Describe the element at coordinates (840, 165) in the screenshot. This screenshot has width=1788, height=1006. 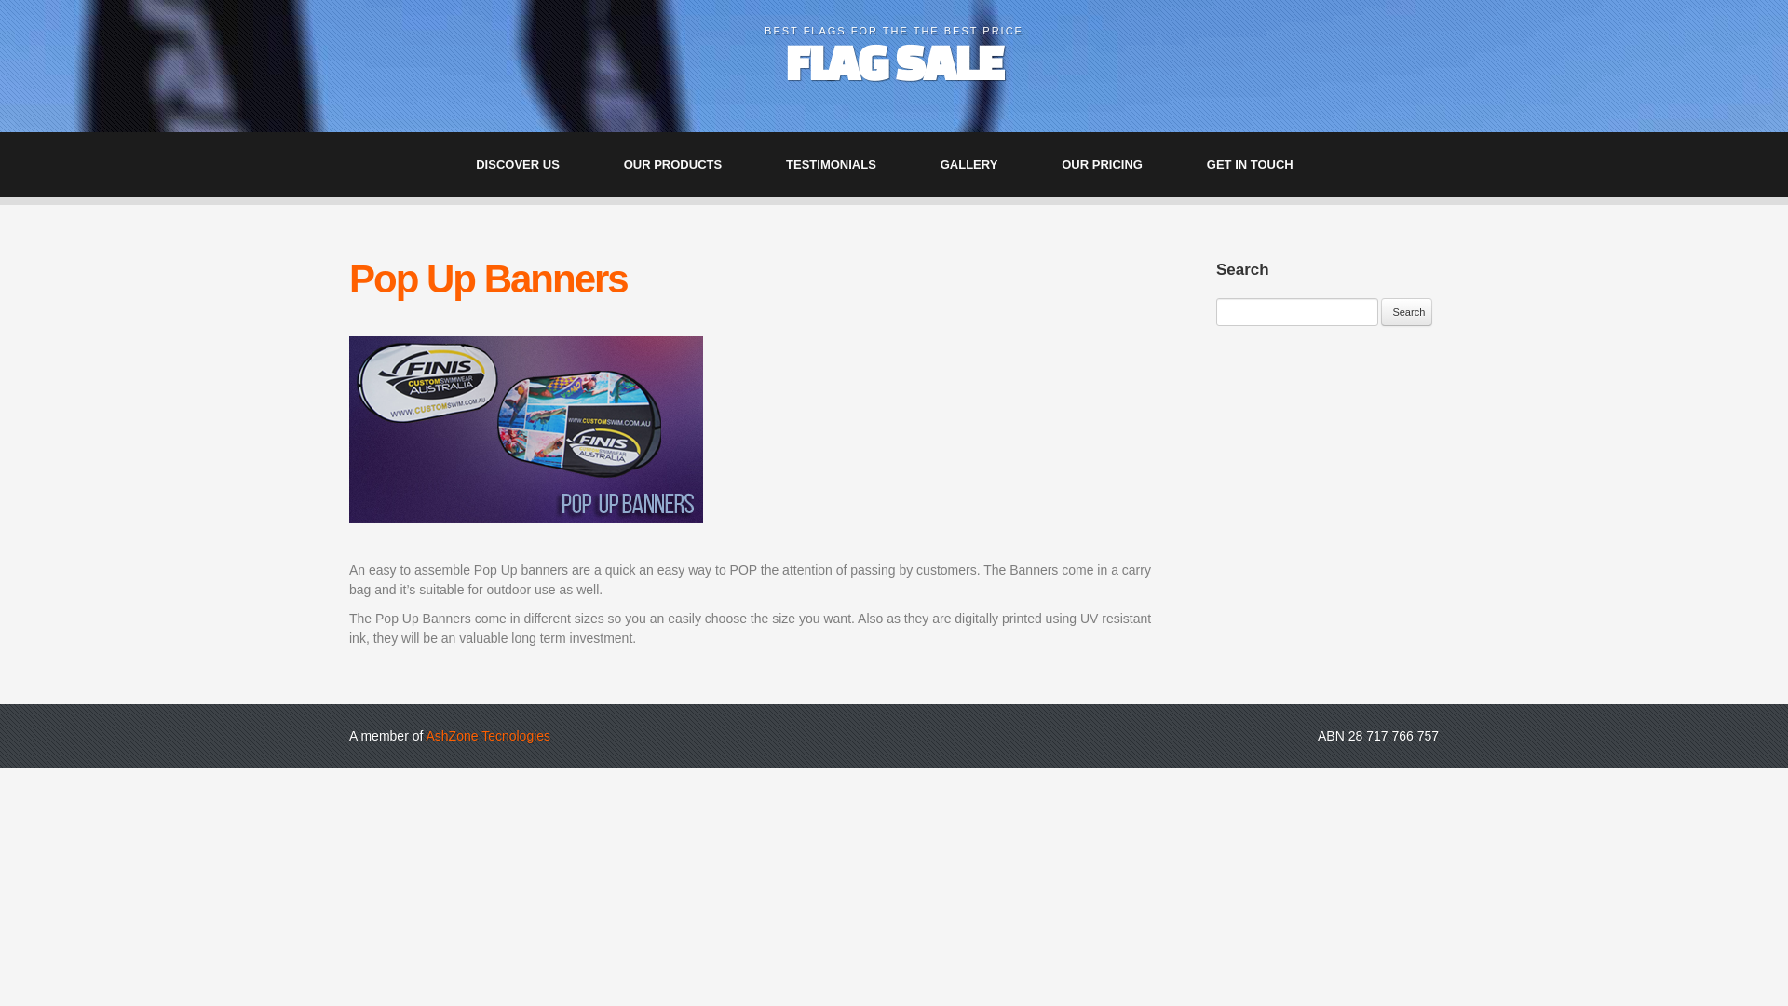
I see `TESTIMONIALS` at that location.